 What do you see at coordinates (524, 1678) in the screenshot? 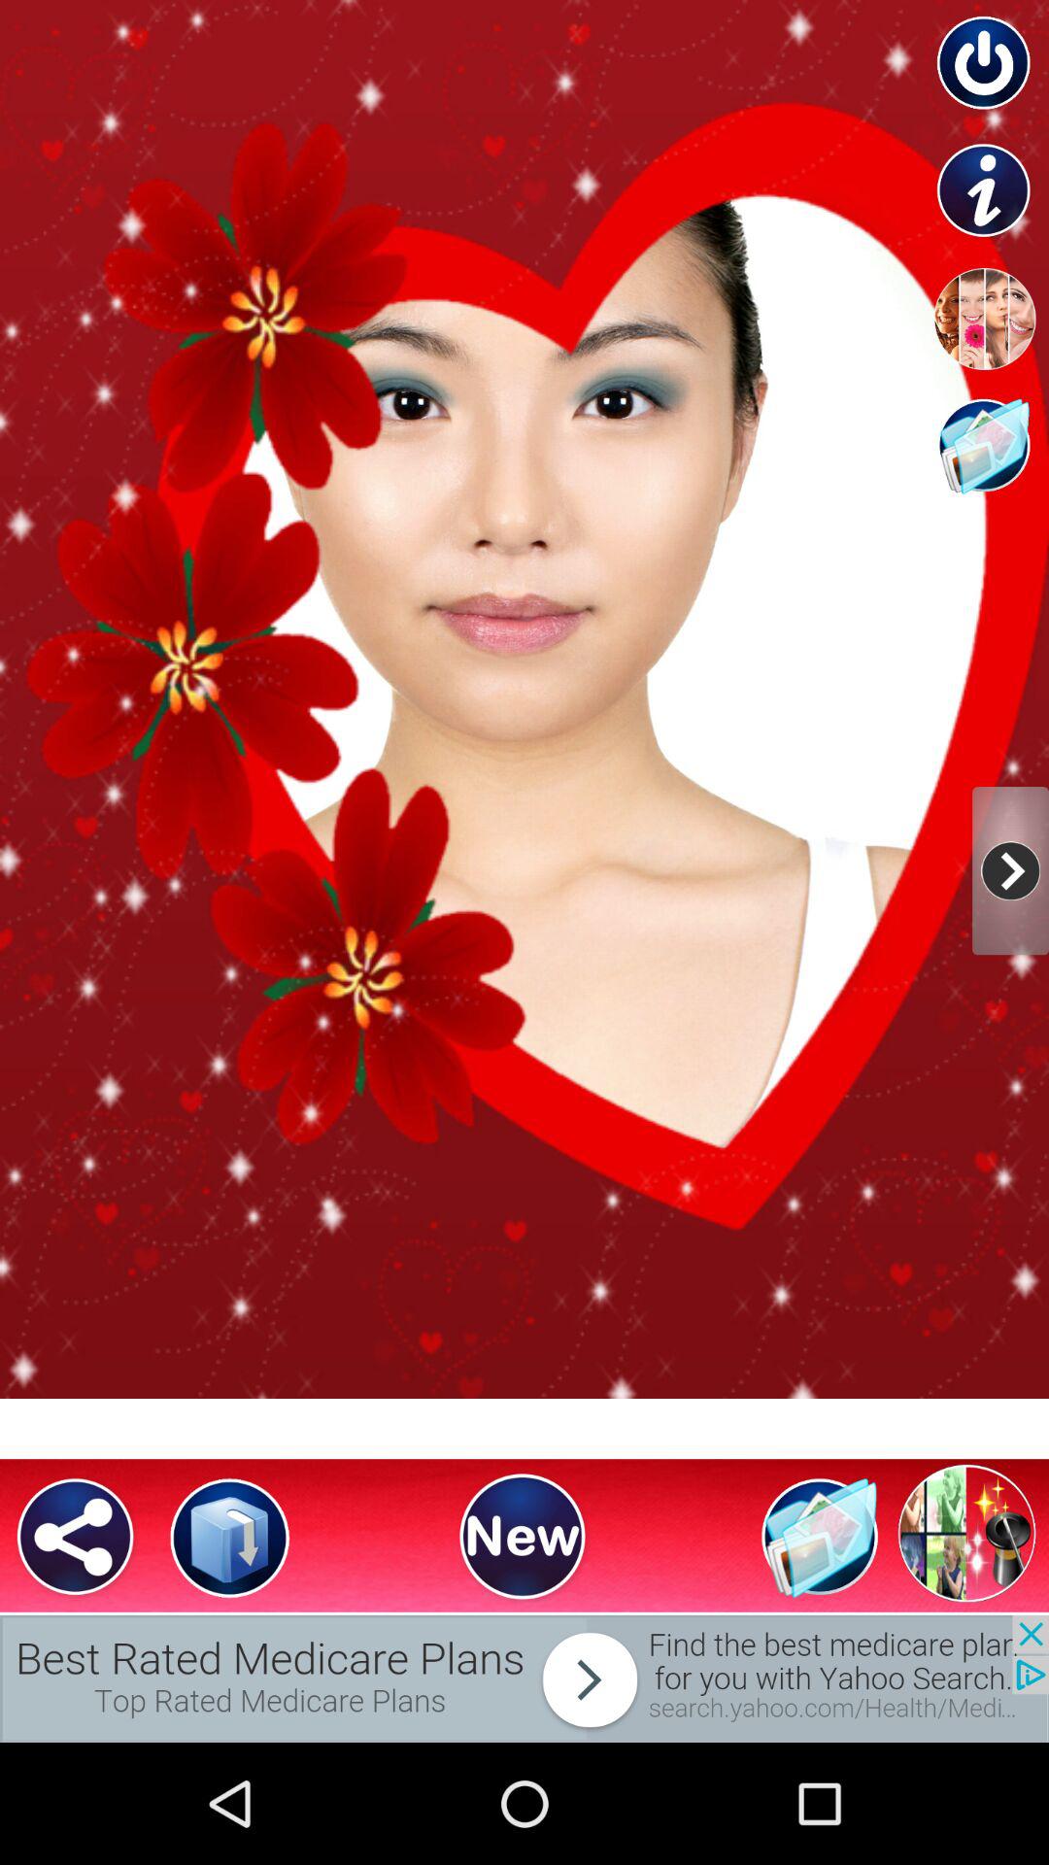
I see `notifications` at bounding box center [524, 1678].